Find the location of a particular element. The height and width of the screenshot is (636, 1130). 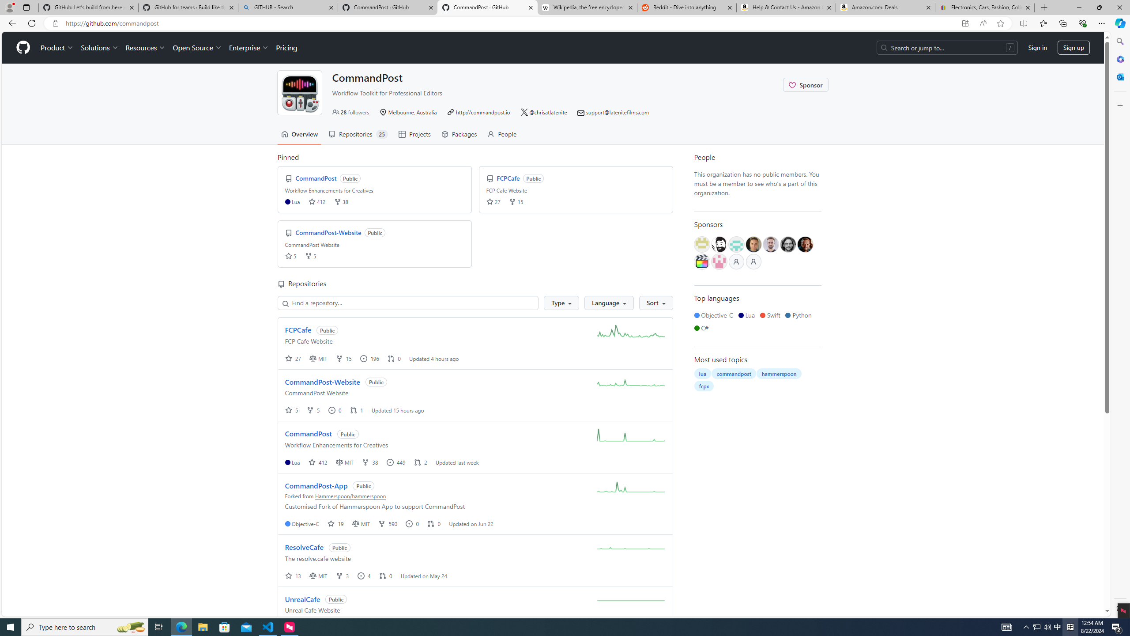

@lamer40 is located at coordinates (753, 244).